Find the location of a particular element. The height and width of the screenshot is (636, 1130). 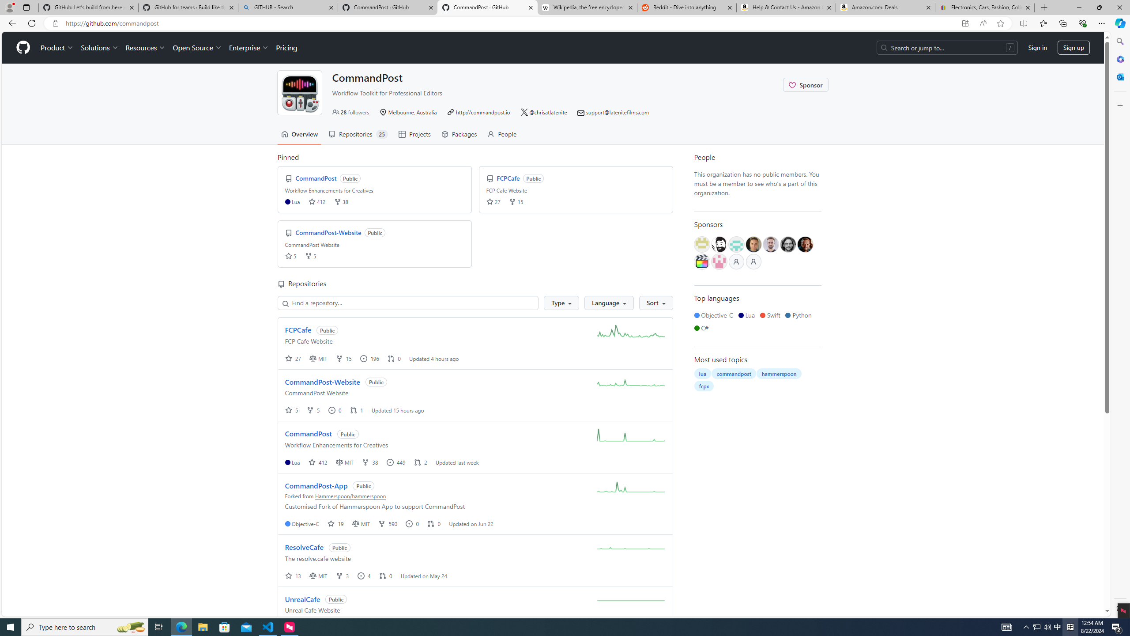

@lamer40 is located at coordinates (753, 244).